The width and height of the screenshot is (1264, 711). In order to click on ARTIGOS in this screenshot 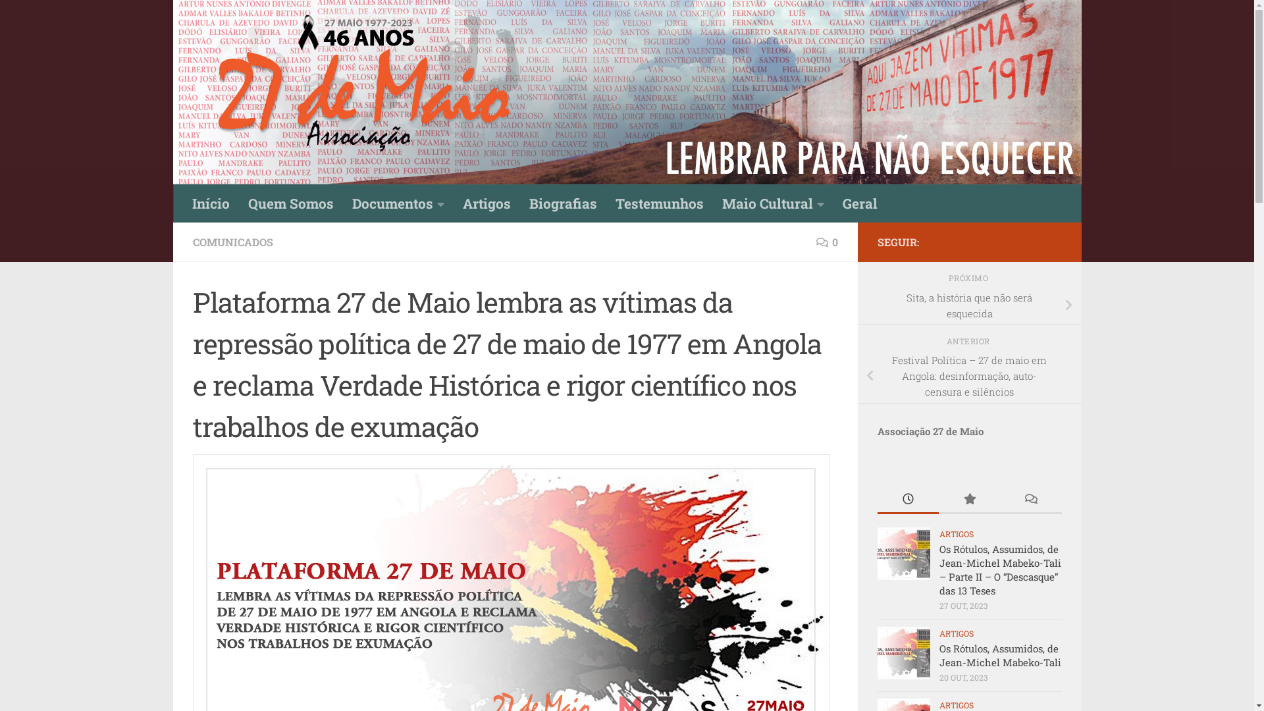, I will do `click(956, 705)`.